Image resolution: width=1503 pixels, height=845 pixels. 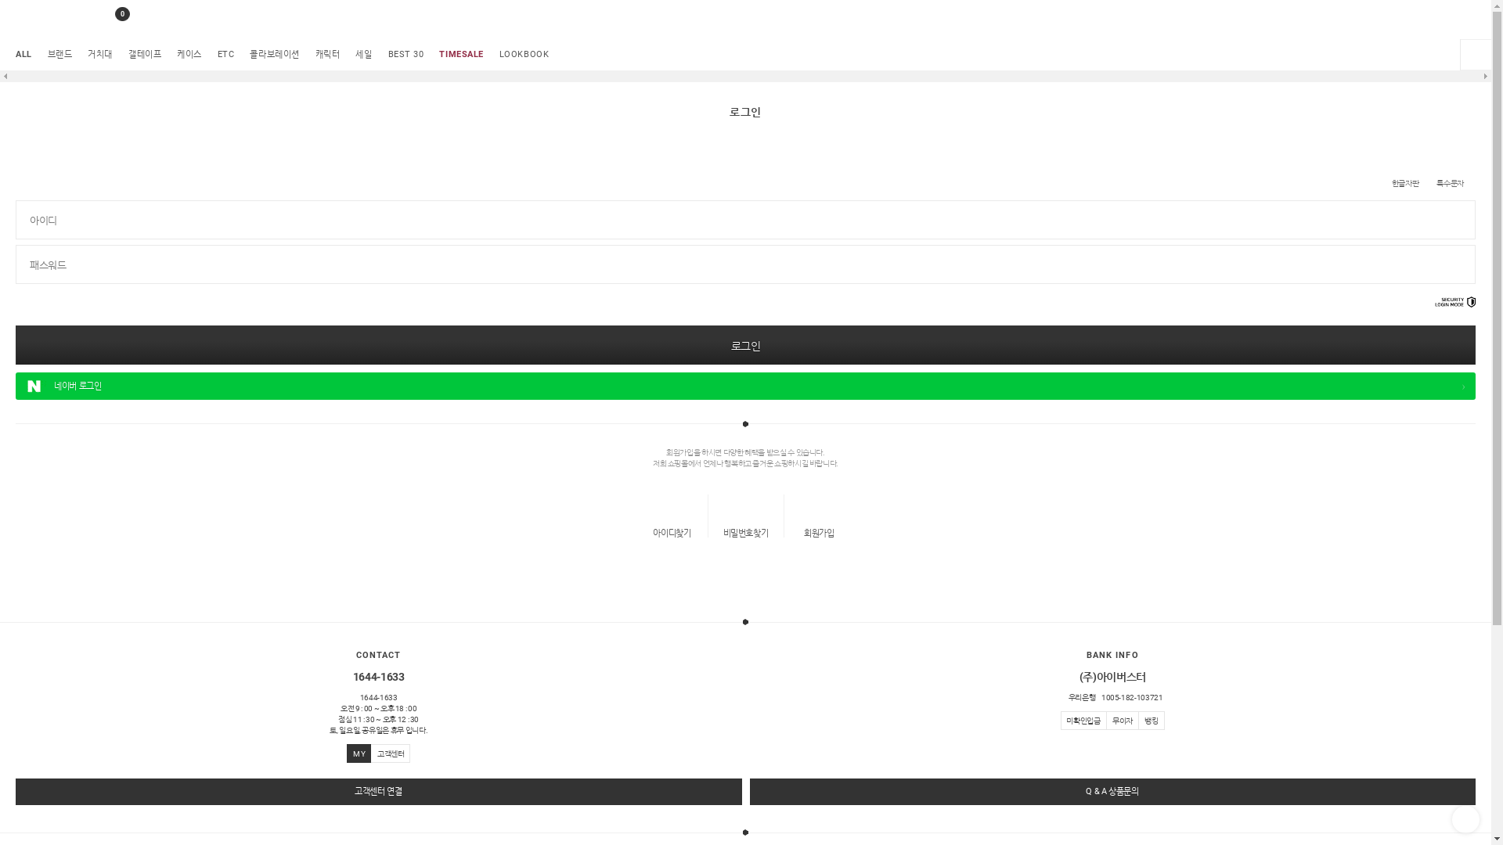 I want to click on LOOKBOOK, so click(x=524, y=55).